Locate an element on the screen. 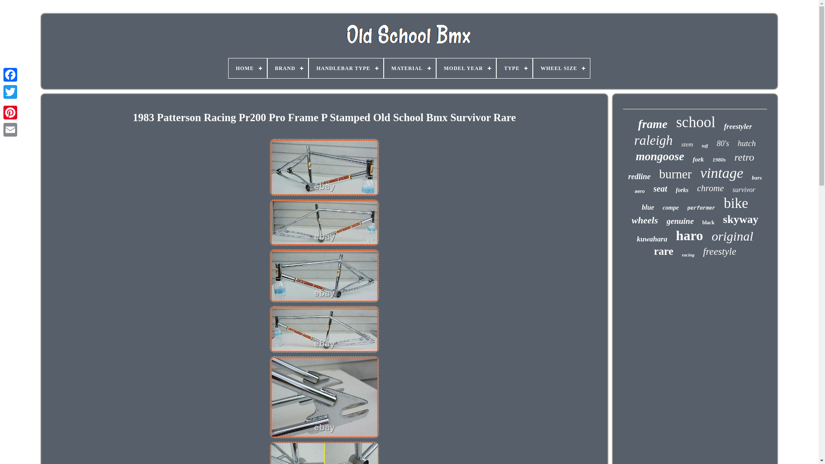 This screenshot has height=464, width=825. HANDLEBAR TYPE is located at coordinates (345, 68).